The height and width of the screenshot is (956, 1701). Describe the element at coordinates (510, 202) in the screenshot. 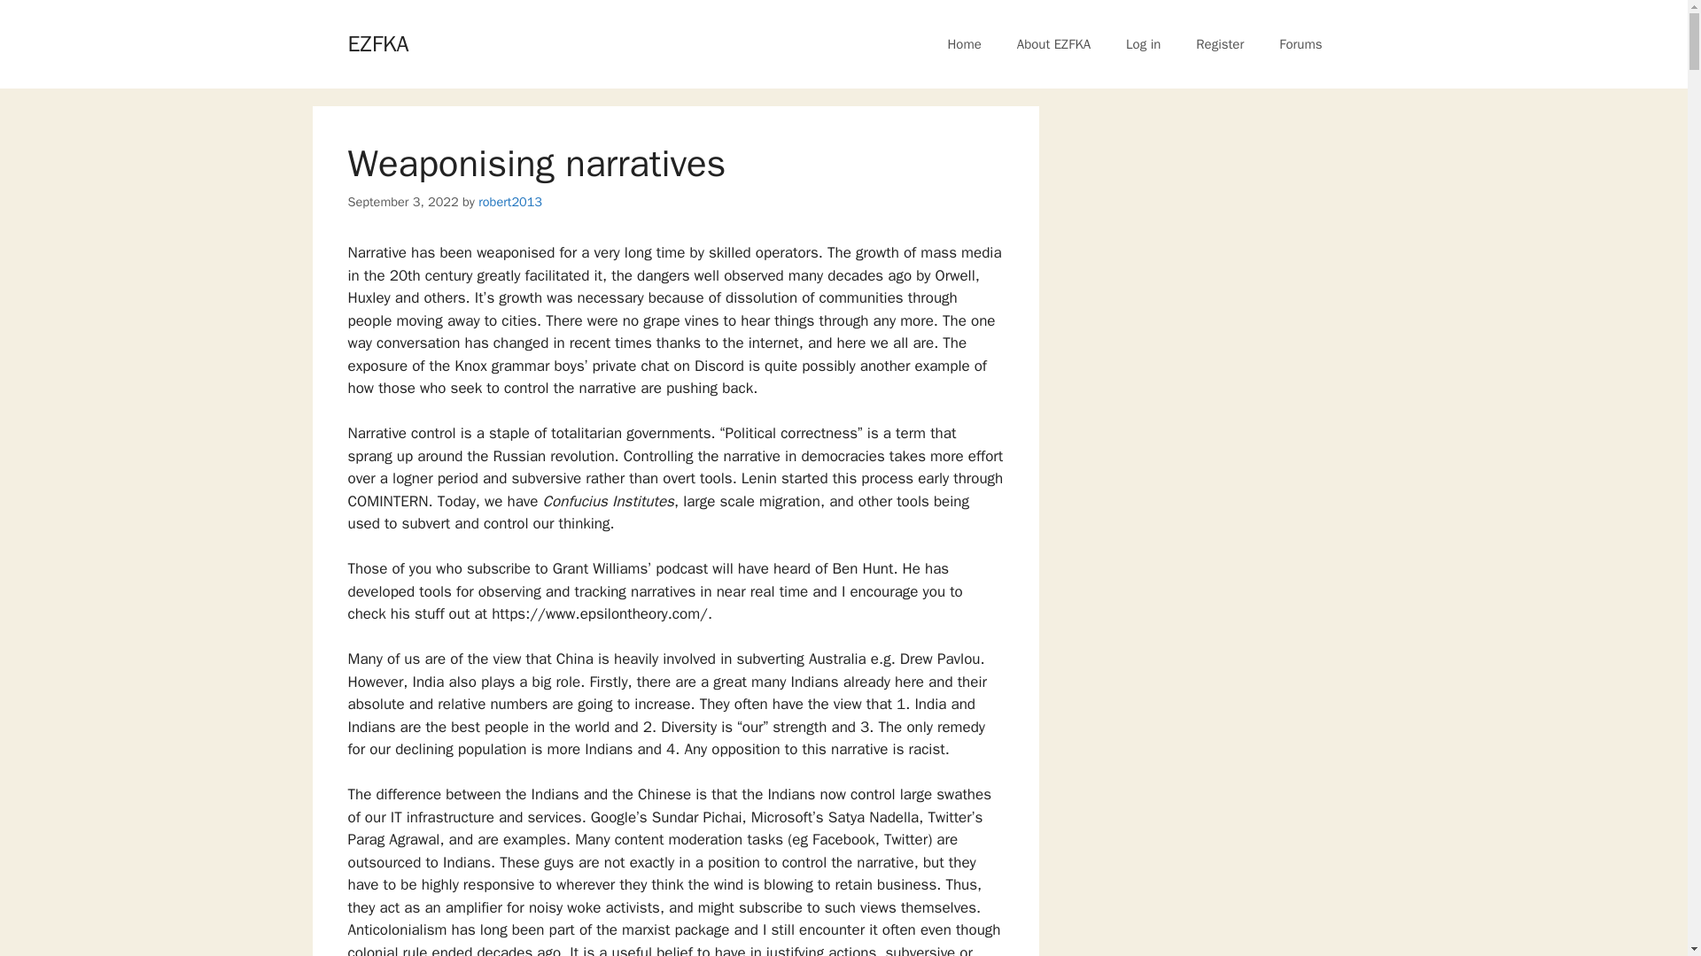

I see `View all posts by robert2013` at that location.